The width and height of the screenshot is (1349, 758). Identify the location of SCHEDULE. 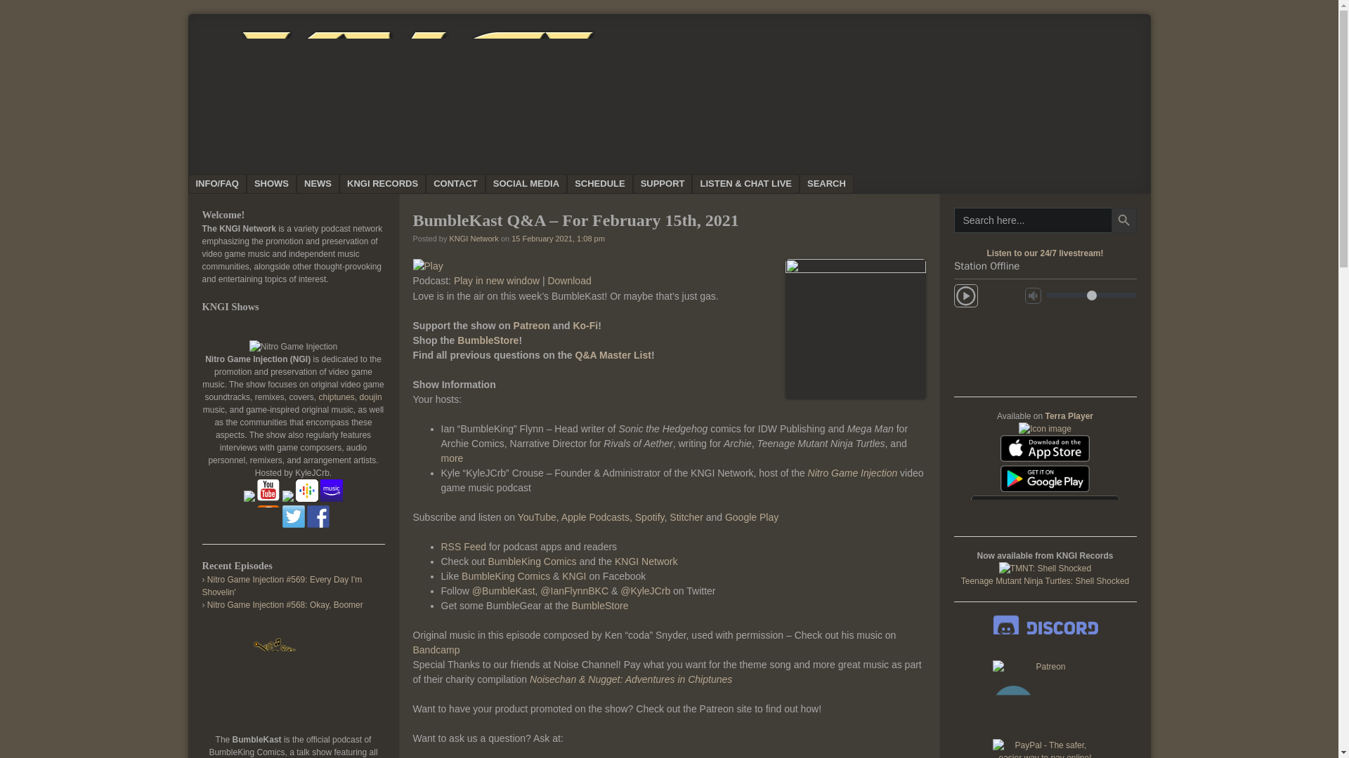
(599, 184).